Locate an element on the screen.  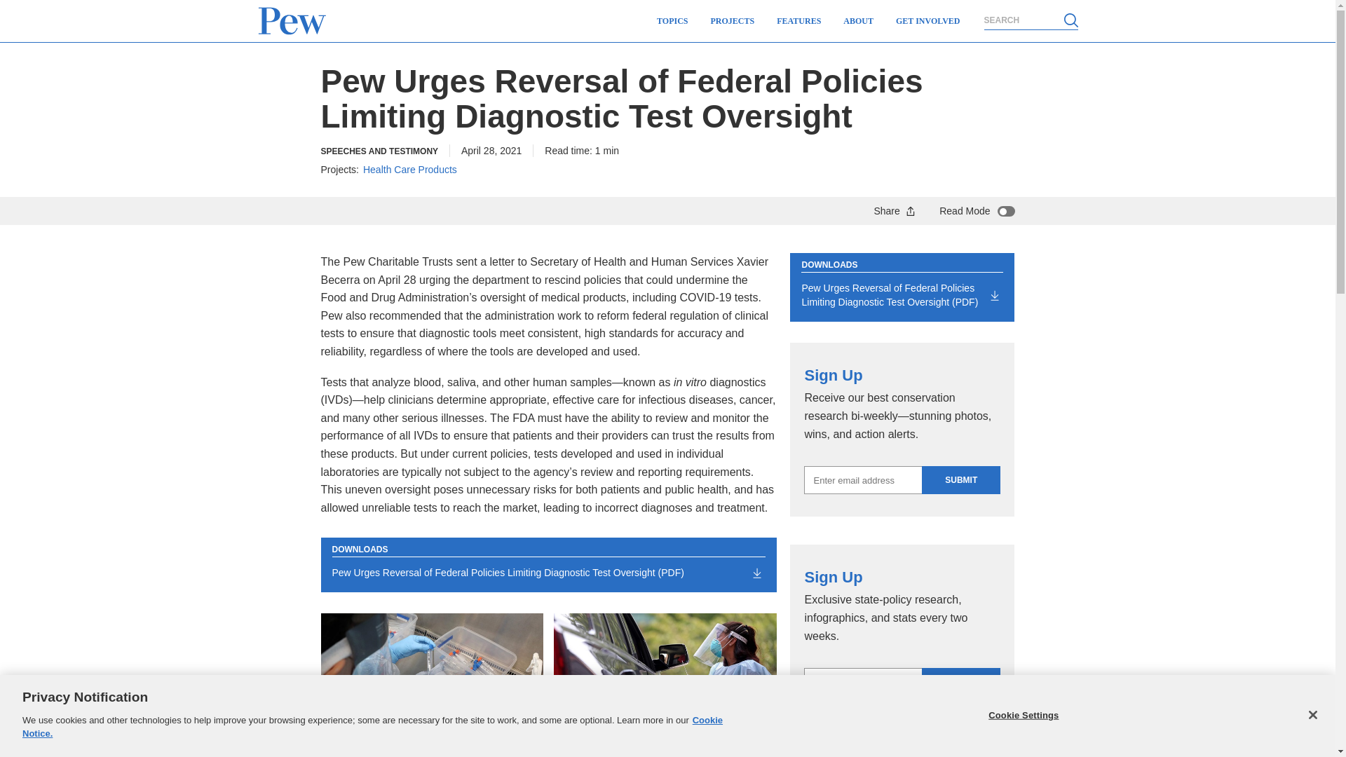
Submit is located at coordinates (960, 681).